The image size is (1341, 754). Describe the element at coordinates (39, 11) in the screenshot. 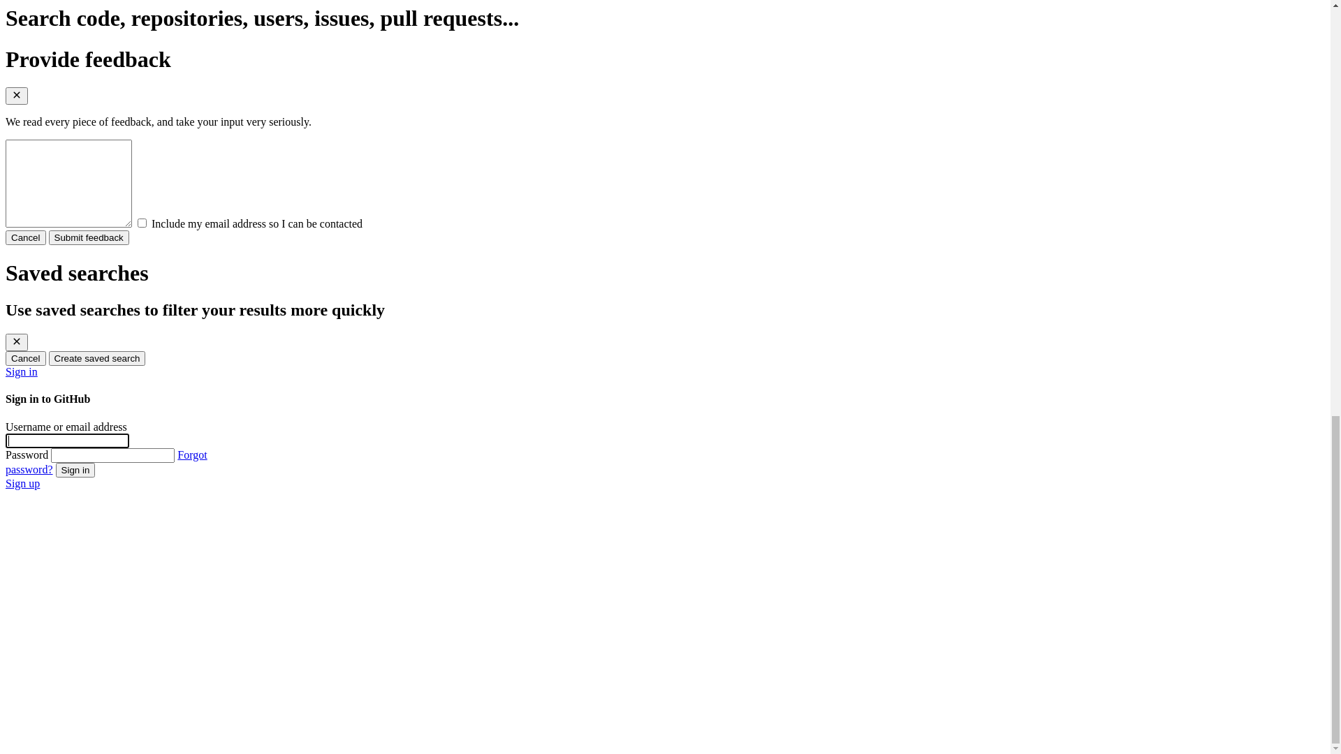

I see `Skip to content` at that location.